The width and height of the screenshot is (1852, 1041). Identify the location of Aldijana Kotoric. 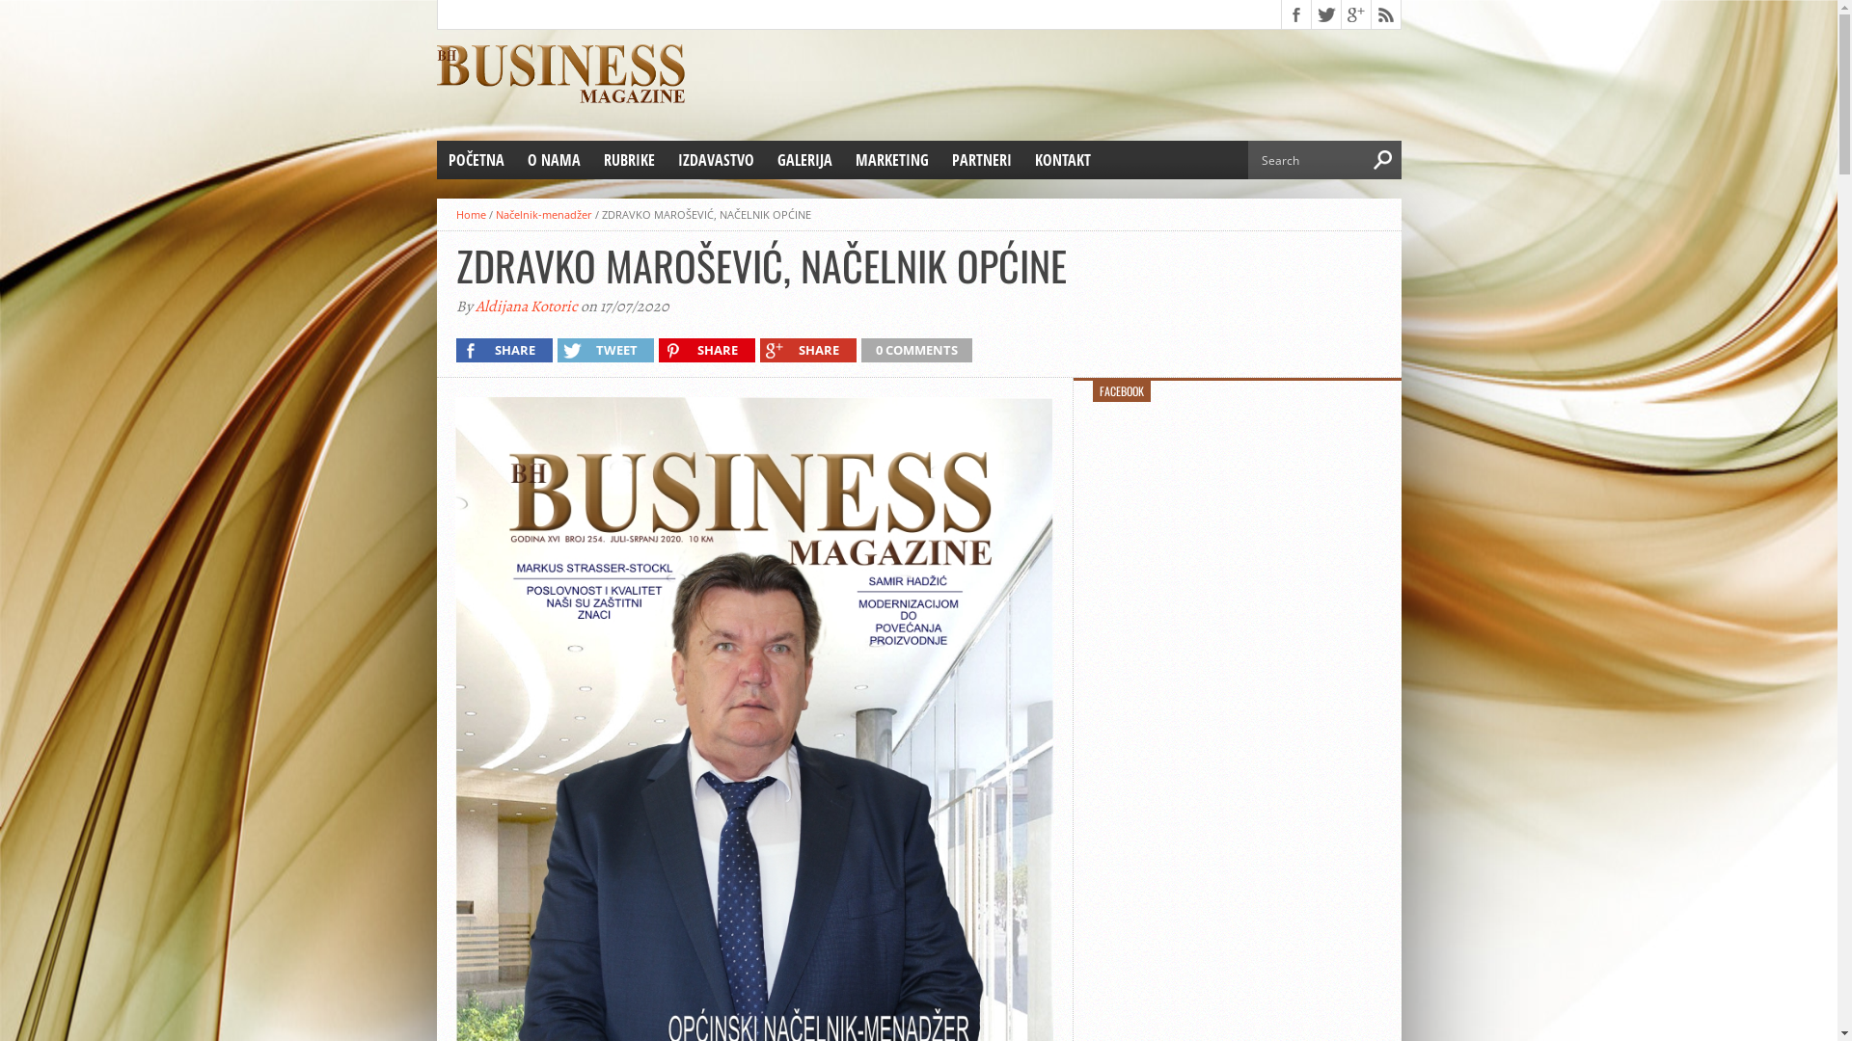
(525, 307).